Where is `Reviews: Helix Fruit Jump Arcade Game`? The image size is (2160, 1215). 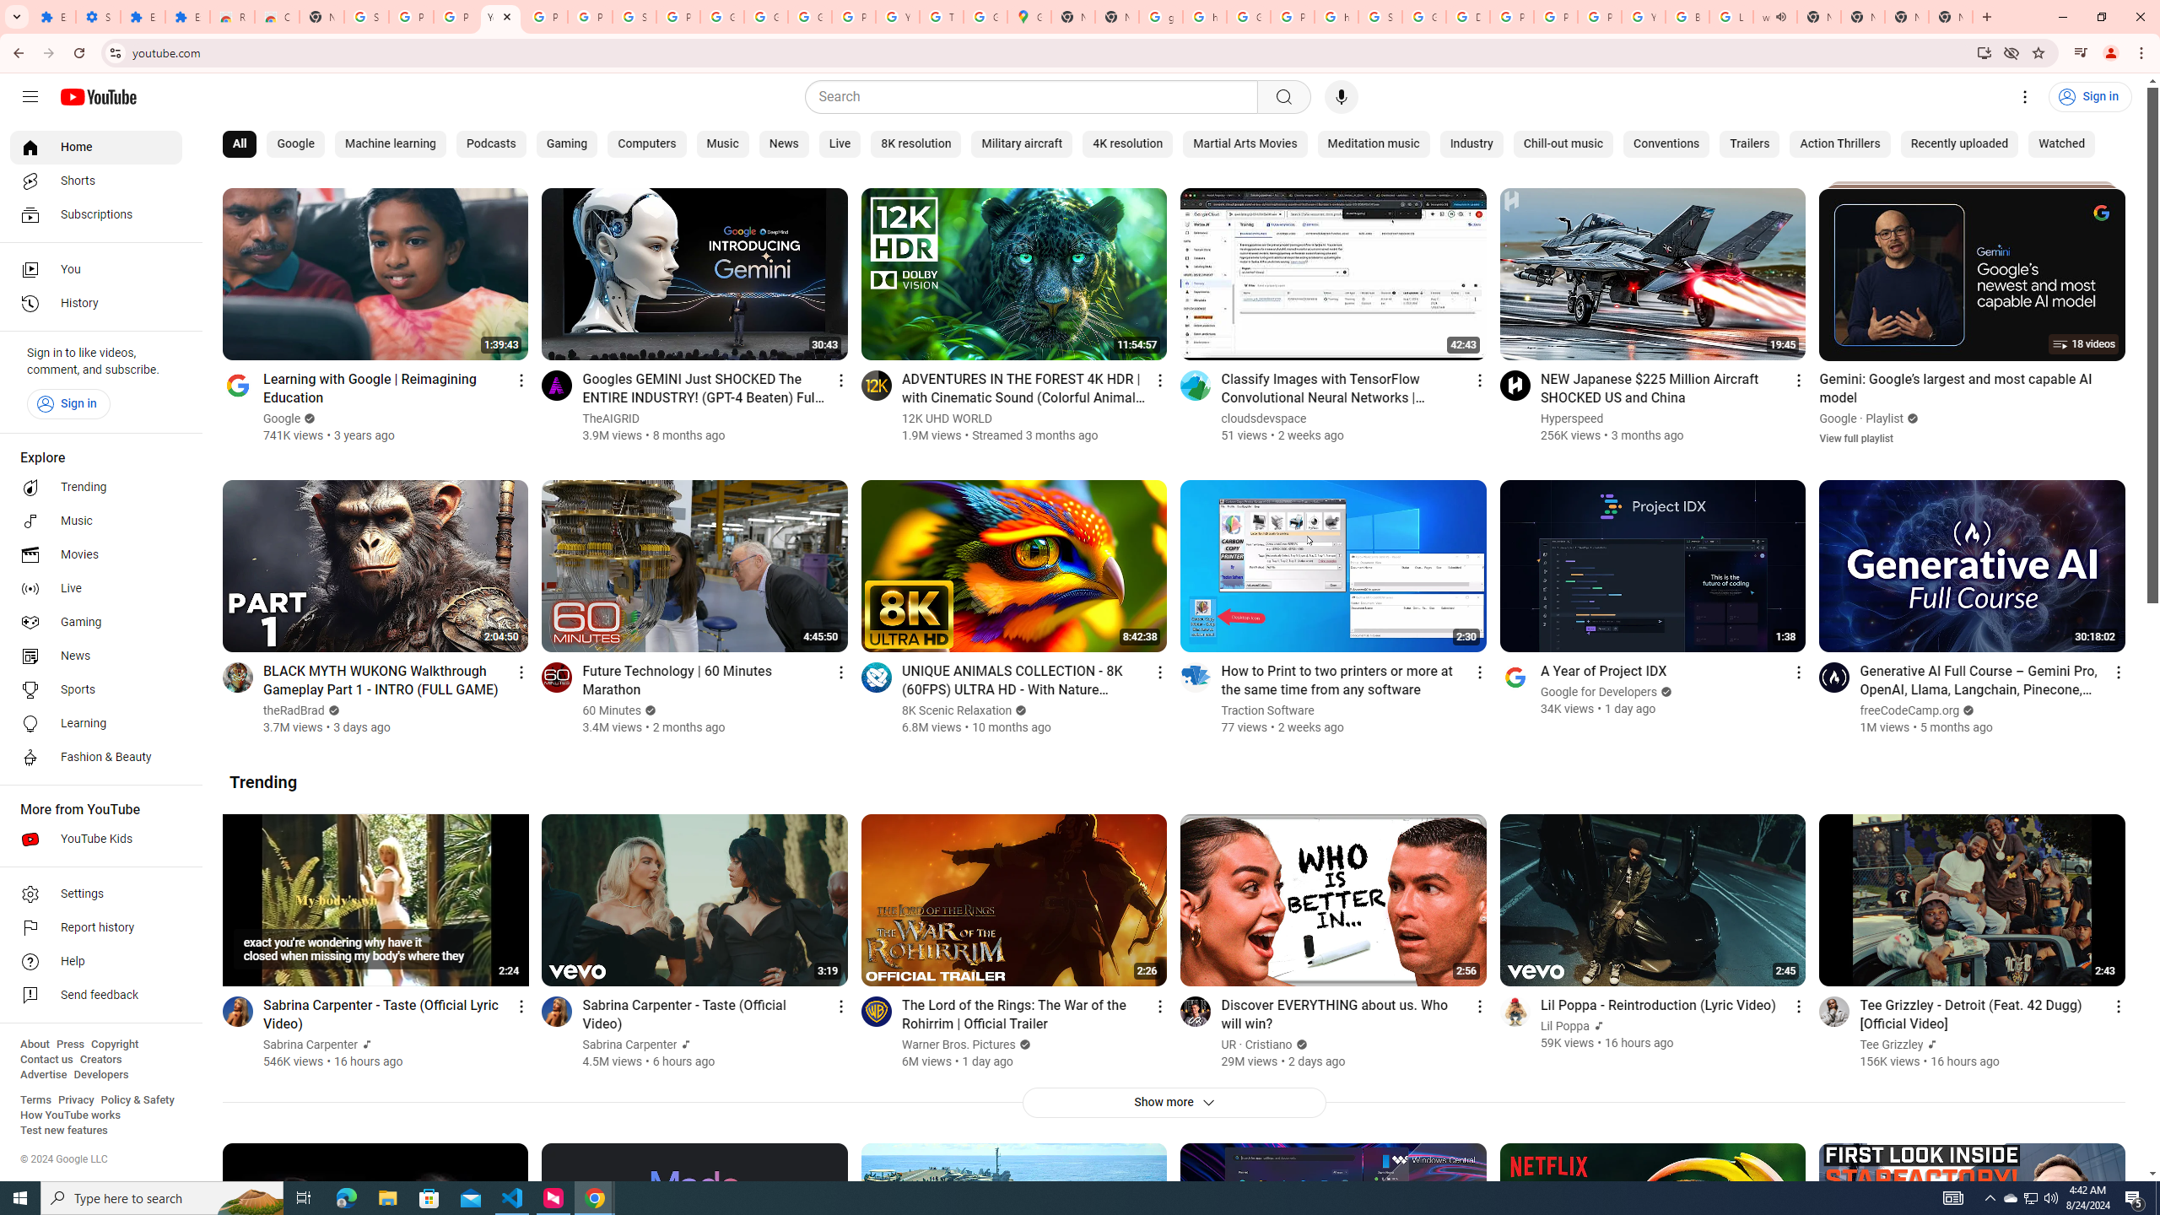
Reviews: Helix Fruit Jump Arcade Game is located at coordinates (231, 17).